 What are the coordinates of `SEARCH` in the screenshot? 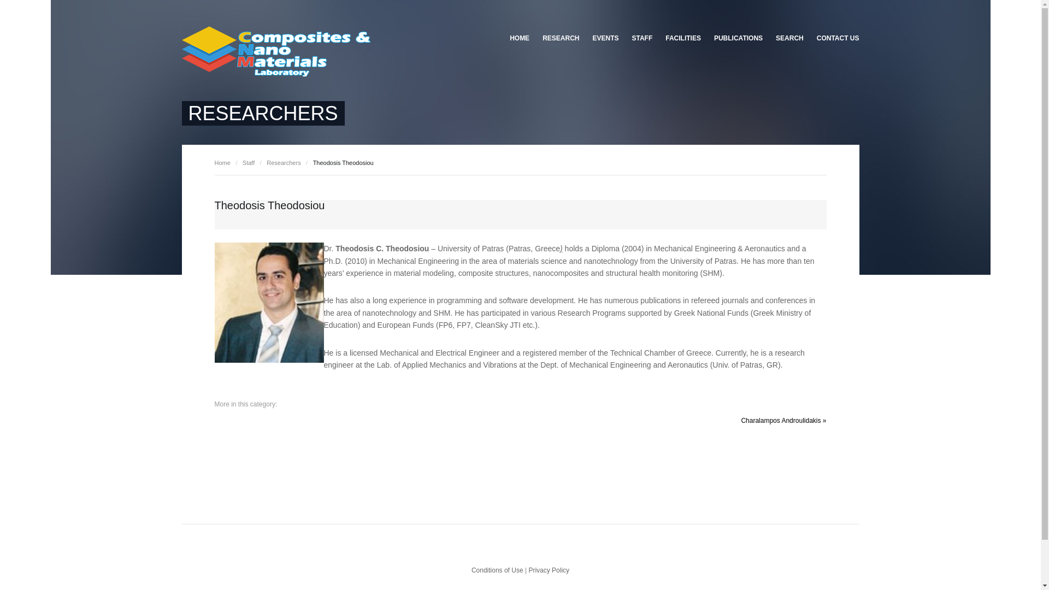 It's located at (789, 38).